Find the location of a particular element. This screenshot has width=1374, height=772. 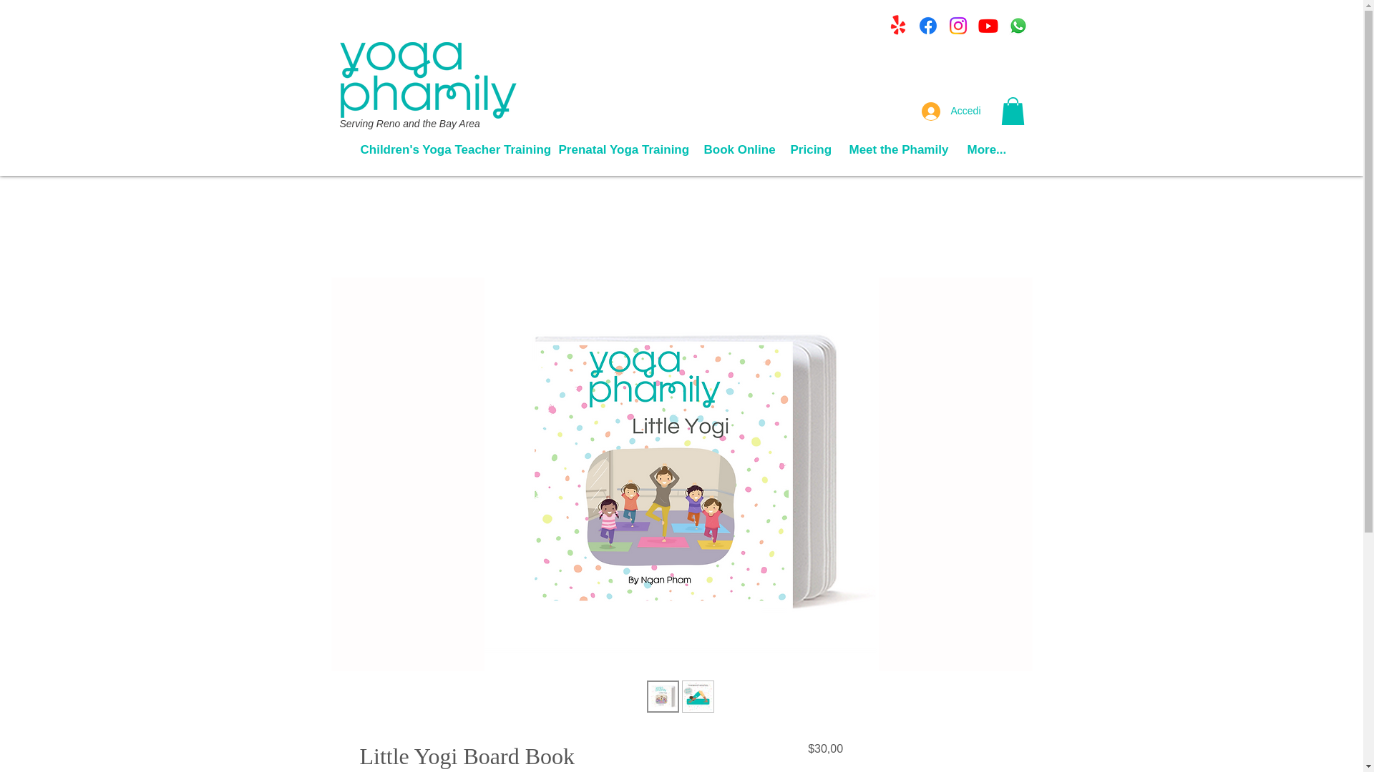

Children's Yoga Teacher Training is located at coordinates (448, 149).